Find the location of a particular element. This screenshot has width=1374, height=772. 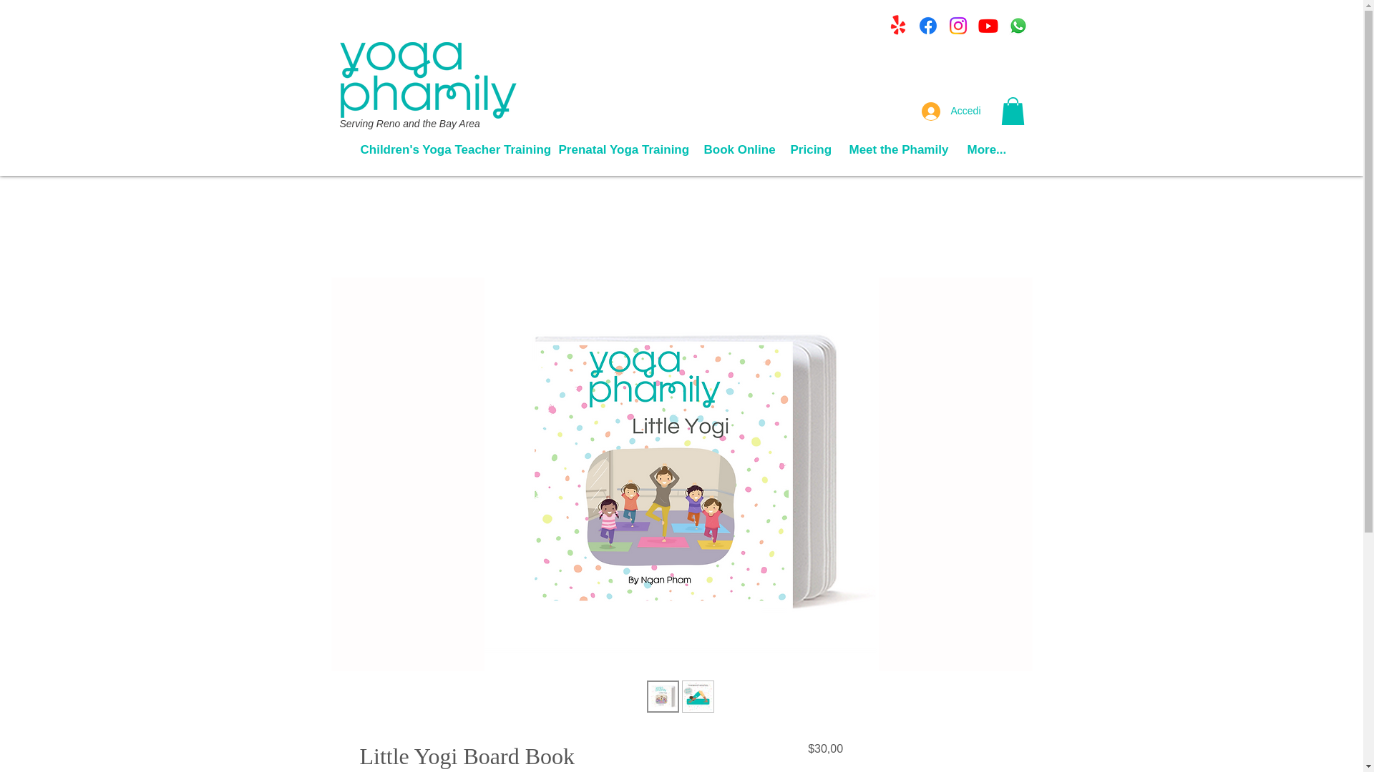

Children's Yoga Teacher Training is located at coordinates (448, 149).